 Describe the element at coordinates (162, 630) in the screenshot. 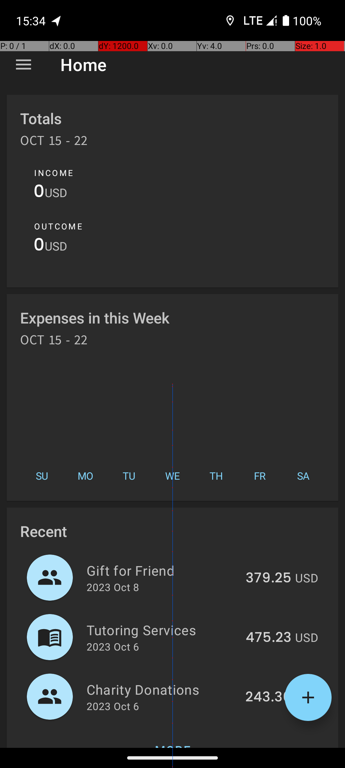

I see `Tutoring Services` at that location.